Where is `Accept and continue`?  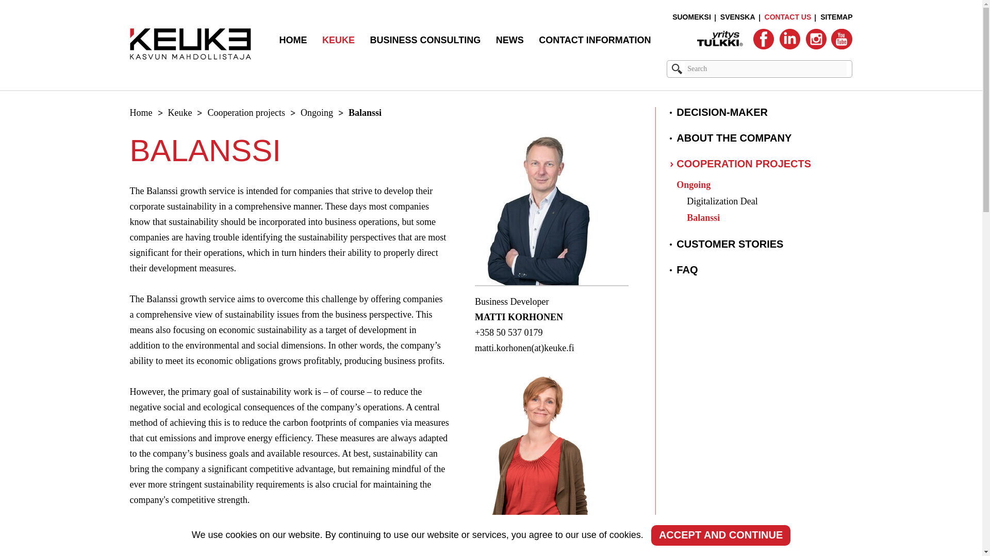
Accept and continue is located at coordinates (721, 535).